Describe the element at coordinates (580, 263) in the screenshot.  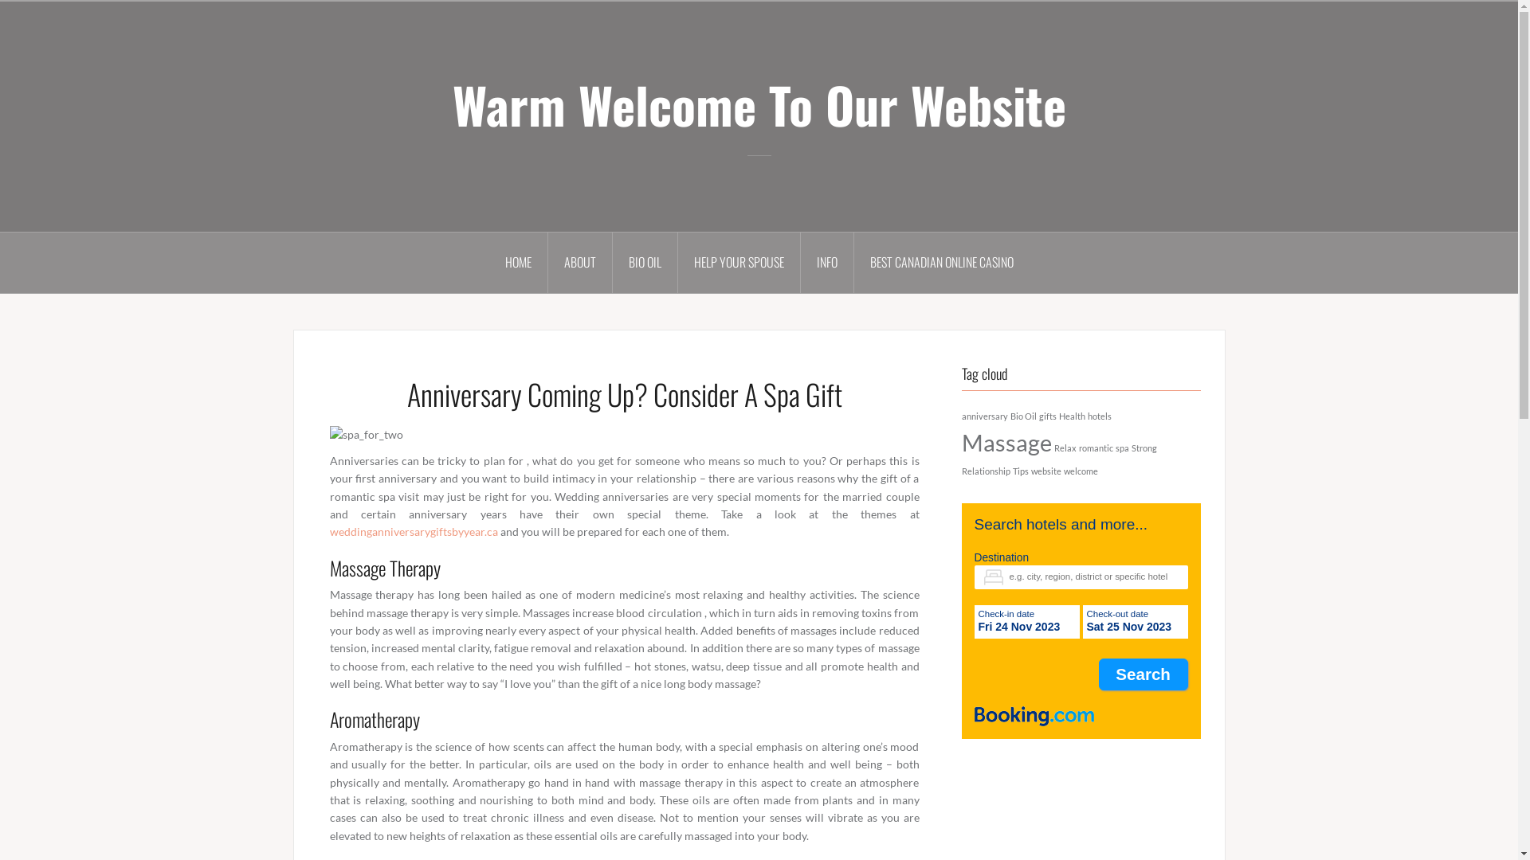
I see `ABOUT` at that location.